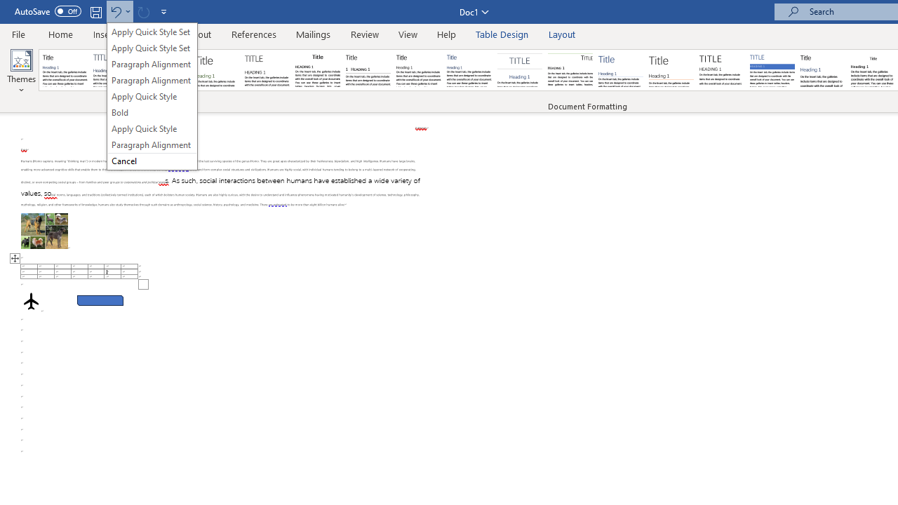  I want to click on Minimalist, so click(721, 70).